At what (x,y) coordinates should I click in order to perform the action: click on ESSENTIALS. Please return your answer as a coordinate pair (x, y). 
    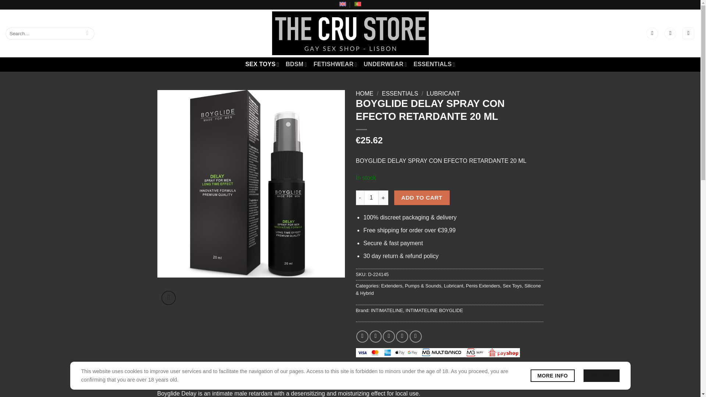
    Looking at the image, I should click on (435, 64).